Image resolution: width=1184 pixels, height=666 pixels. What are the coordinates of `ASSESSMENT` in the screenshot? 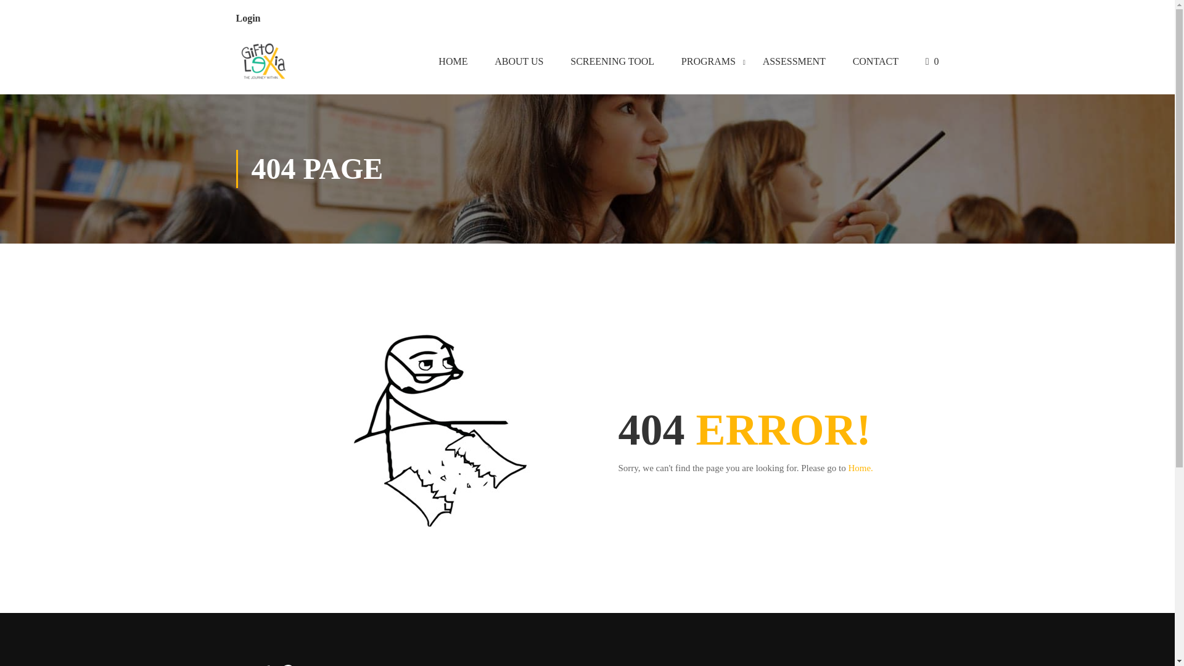 It's located at (794, 64).